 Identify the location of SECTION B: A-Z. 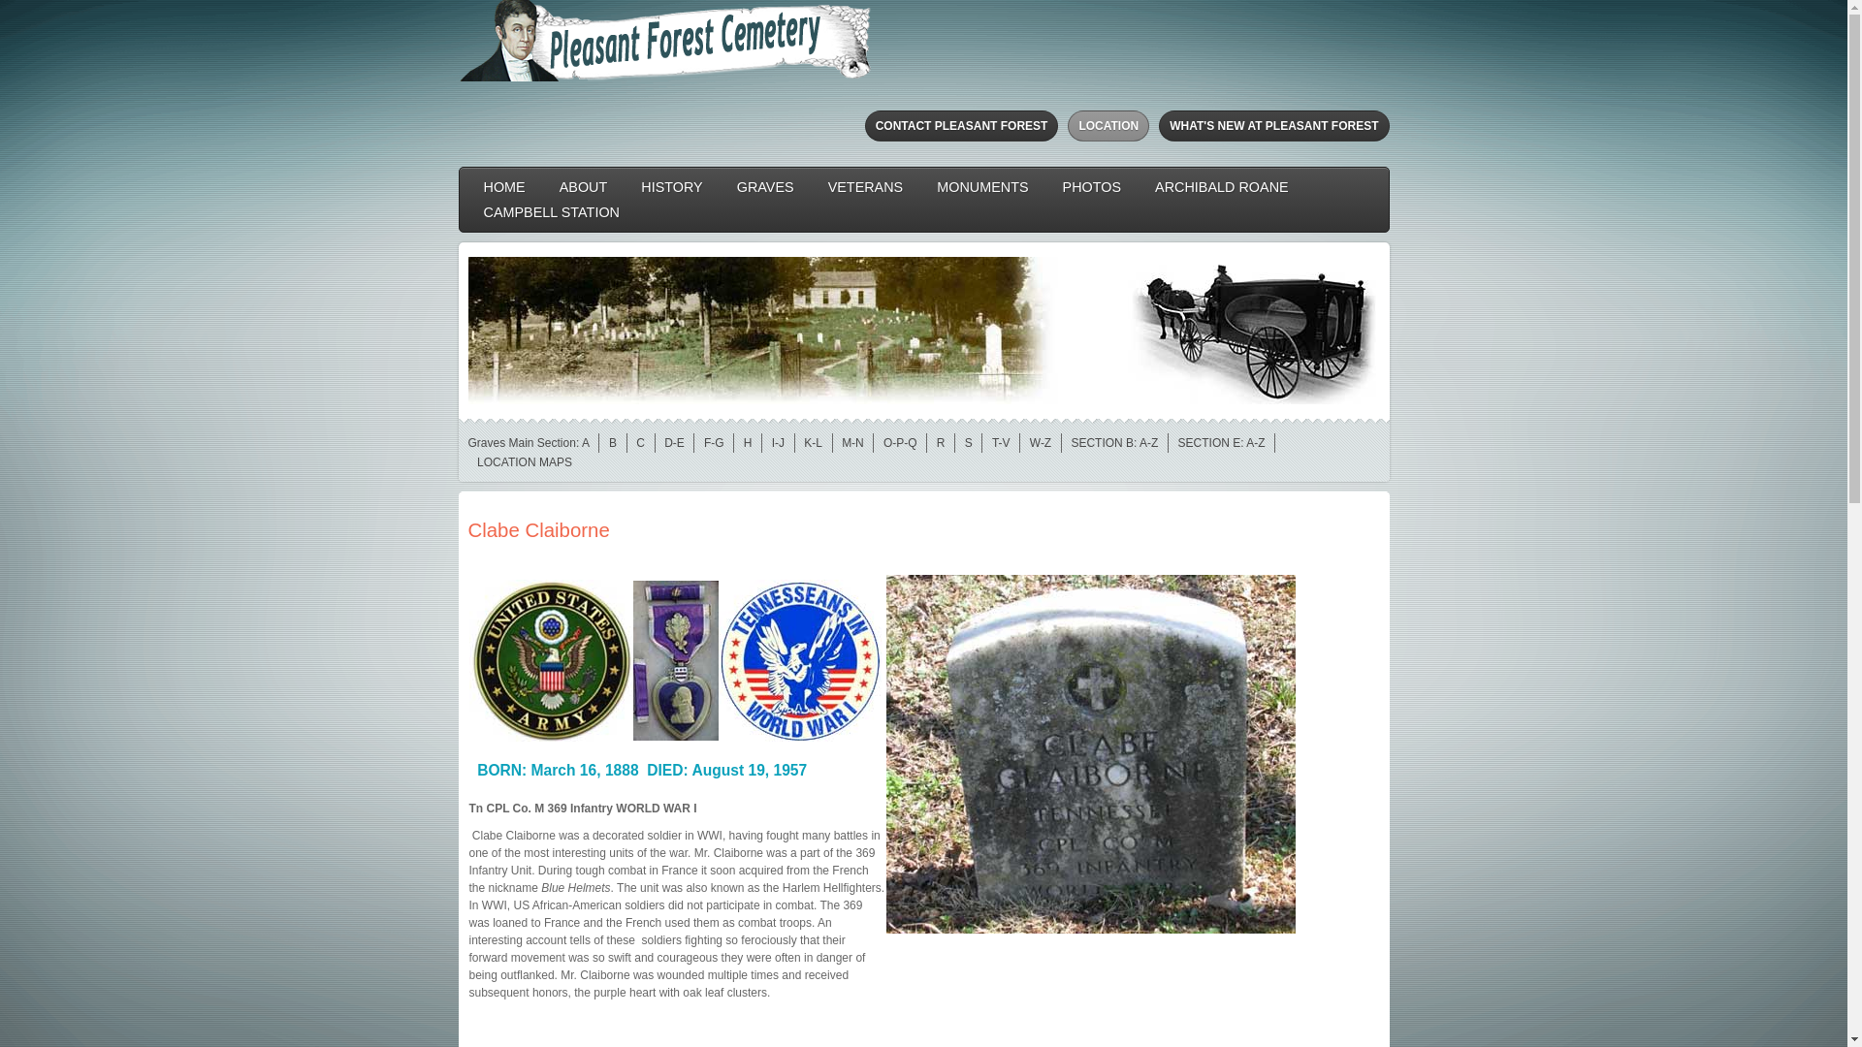
(1114, 443).